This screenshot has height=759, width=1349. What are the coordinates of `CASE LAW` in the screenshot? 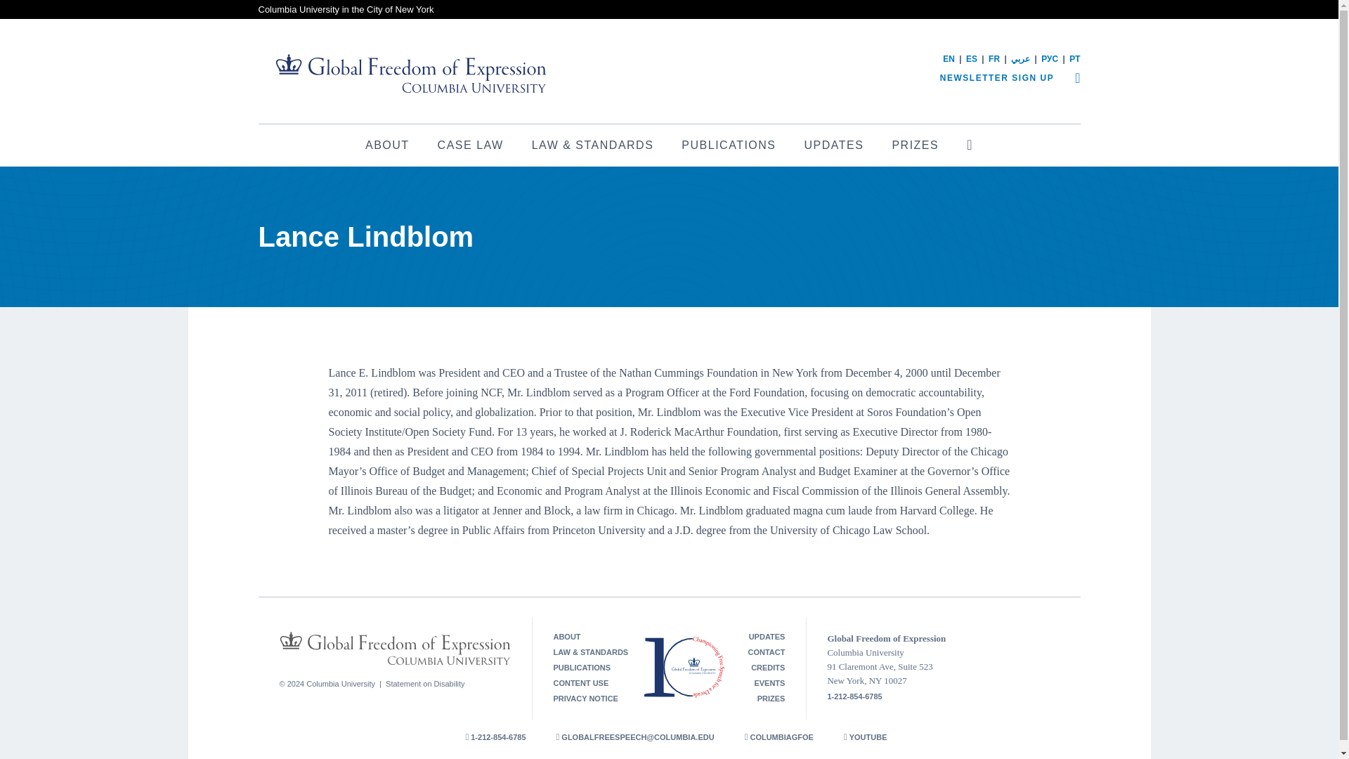 It's located at (471, 145).